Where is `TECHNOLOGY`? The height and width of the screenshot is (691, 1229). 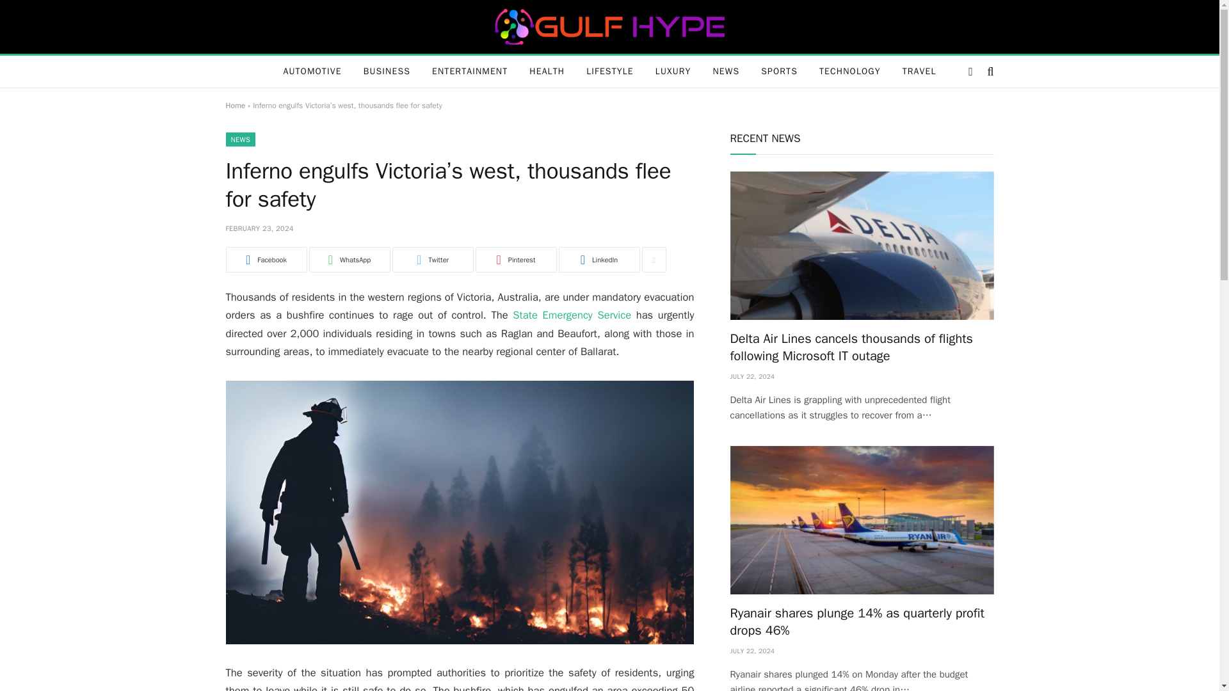
TECHNOLOGY is located at coordinates (850, 72).